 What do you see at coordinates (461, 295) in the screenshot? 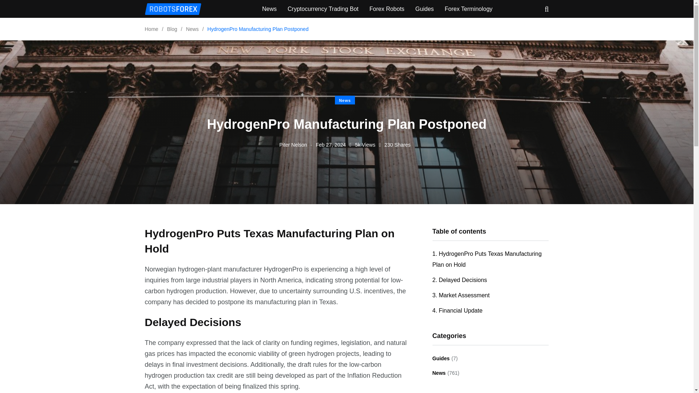
I see `3. Market Assessment` at bounding box center [461, 295].